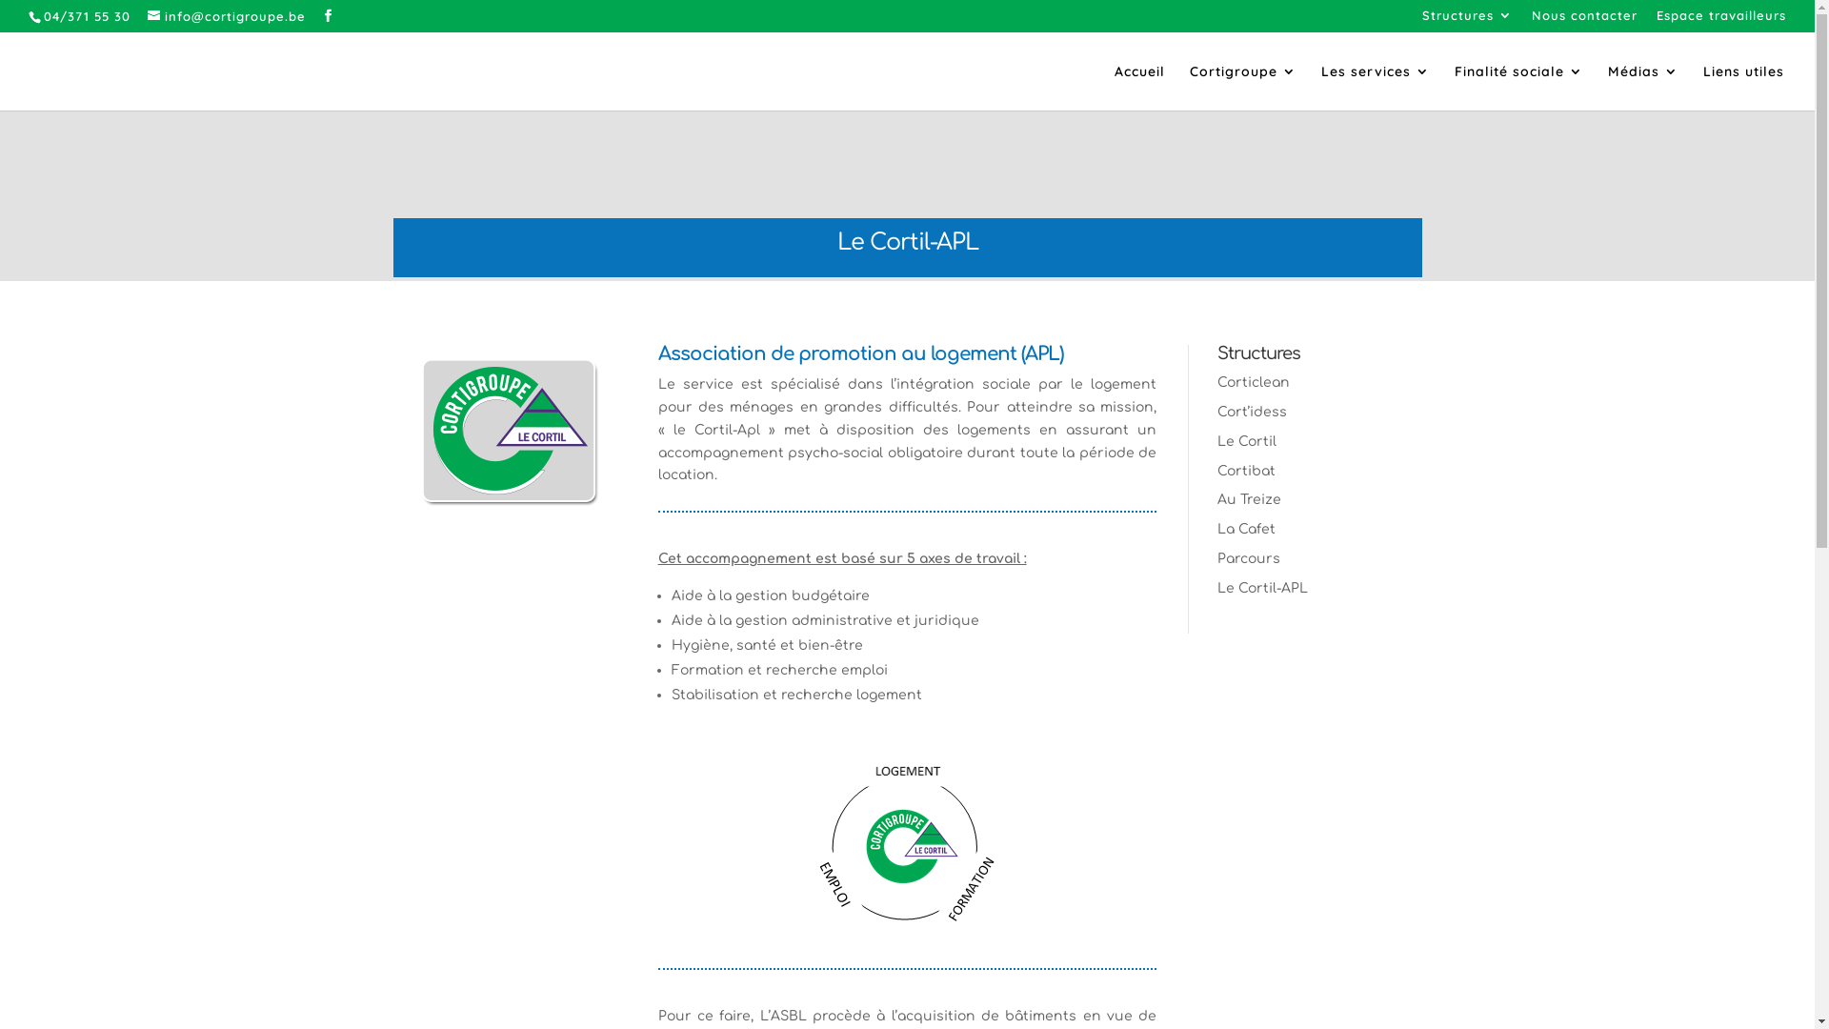  Describe the element at coordinates (1254, 383) in the screenshot. I see `Corticlean` at that location.